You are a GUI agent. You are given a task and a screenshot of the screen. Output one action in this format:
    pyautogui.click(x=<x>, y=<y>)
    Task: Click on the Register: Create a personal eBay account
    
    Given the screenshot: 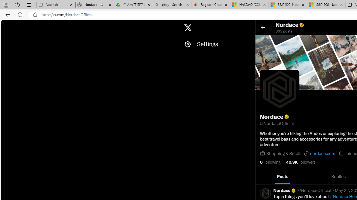 What is the action you would take?
    pyautogui.click(x=211, y=5)
    